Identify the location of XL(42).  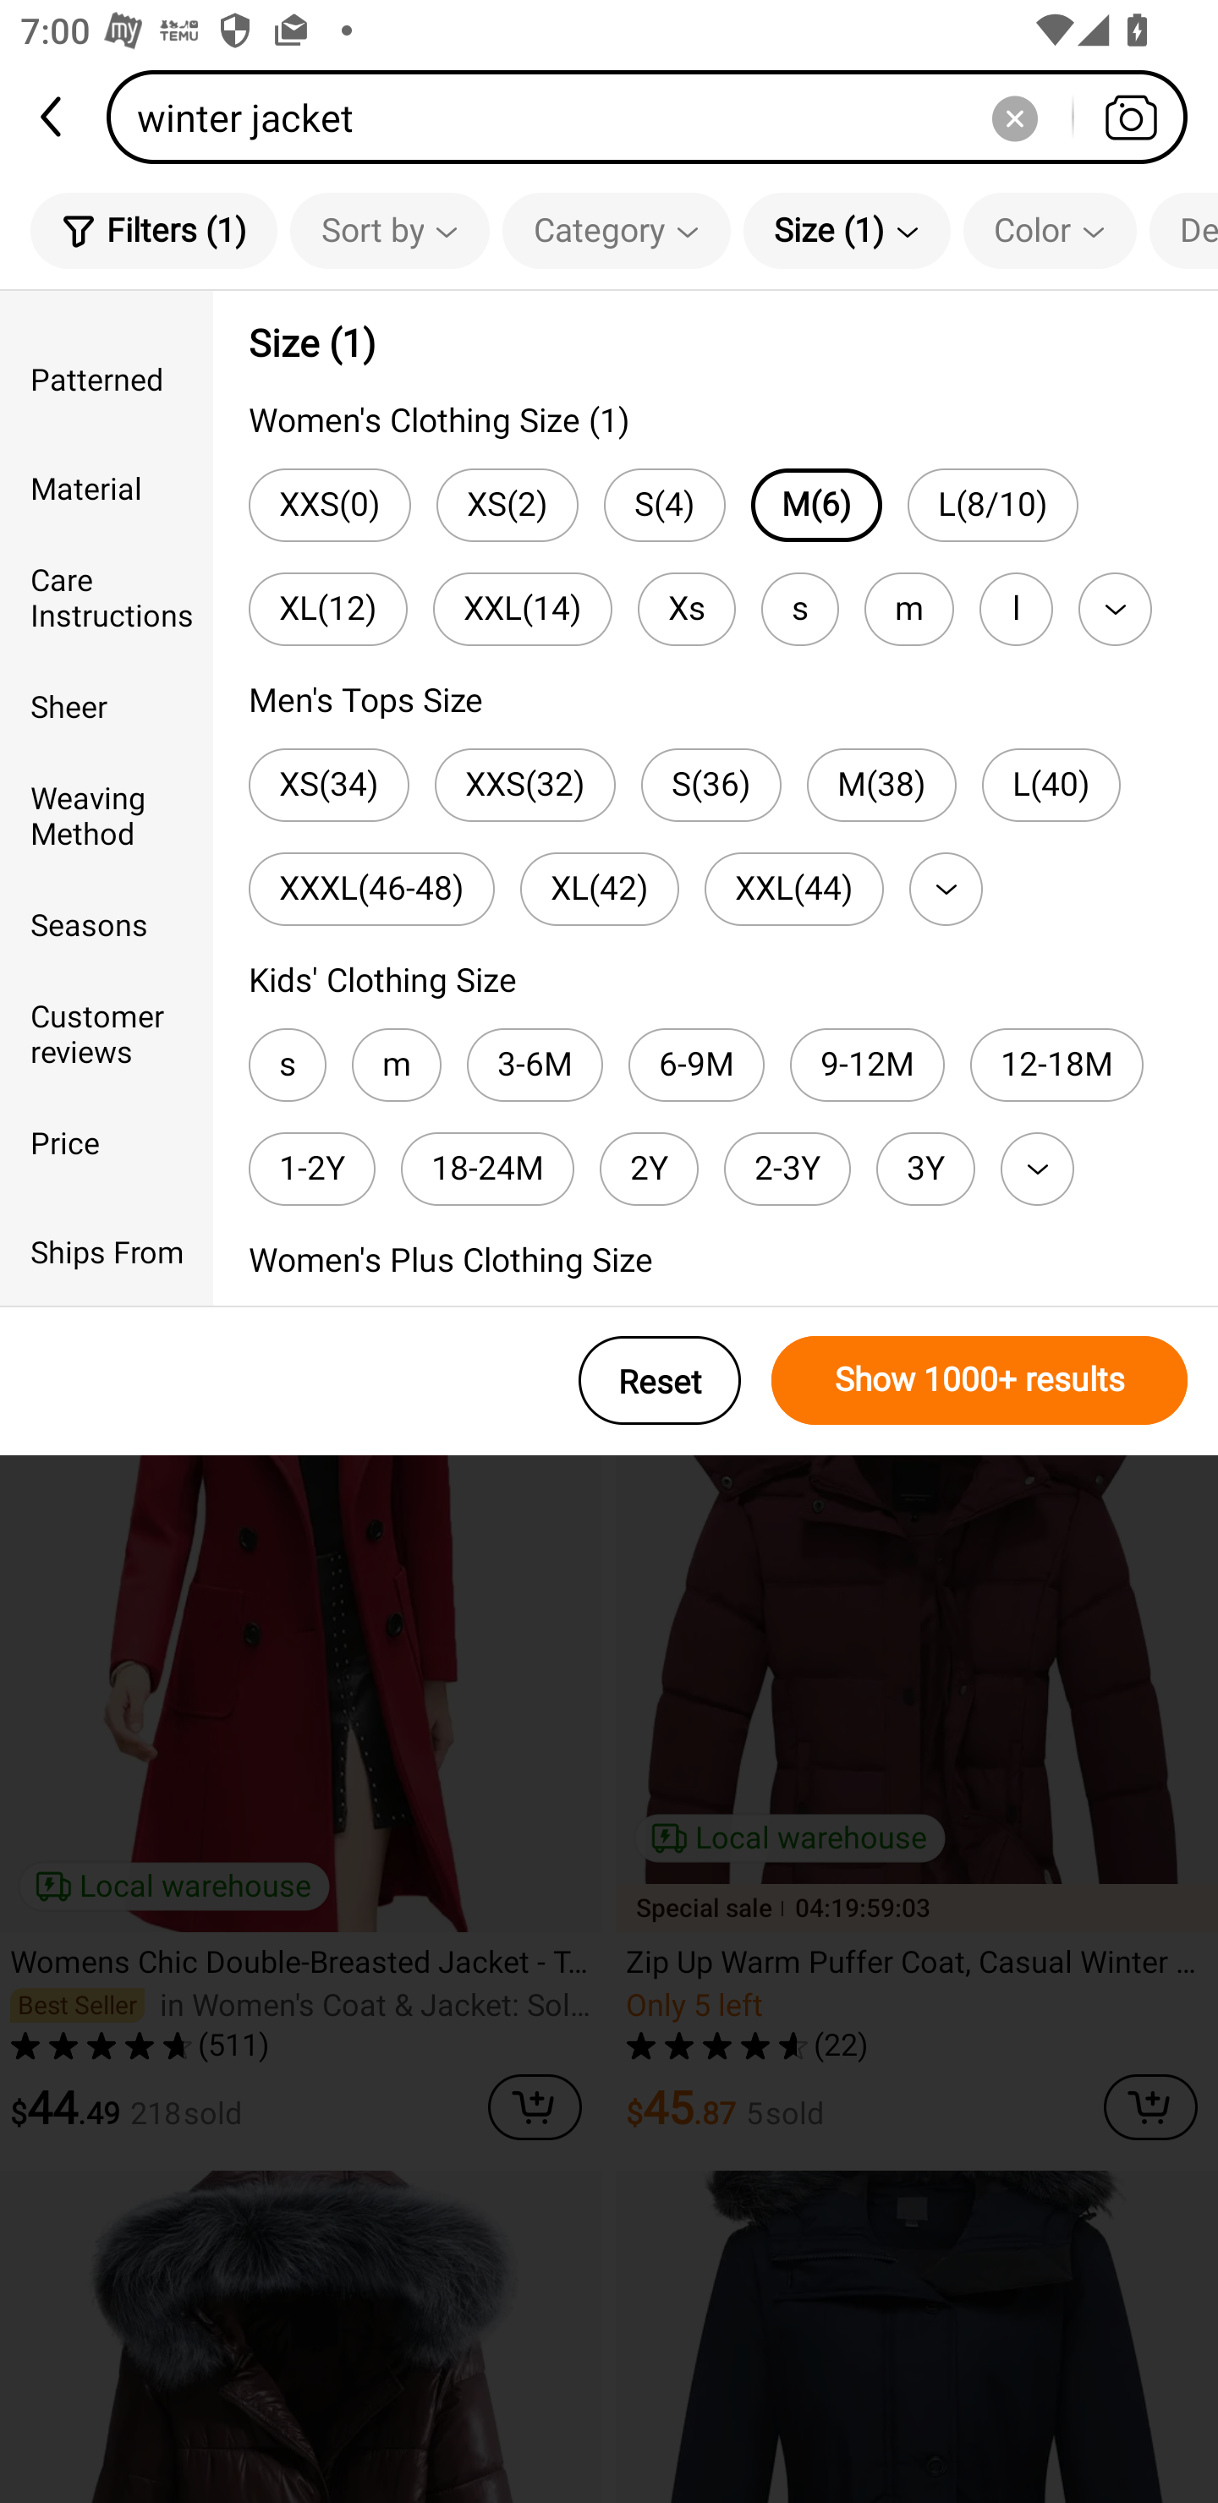
(599, 890).